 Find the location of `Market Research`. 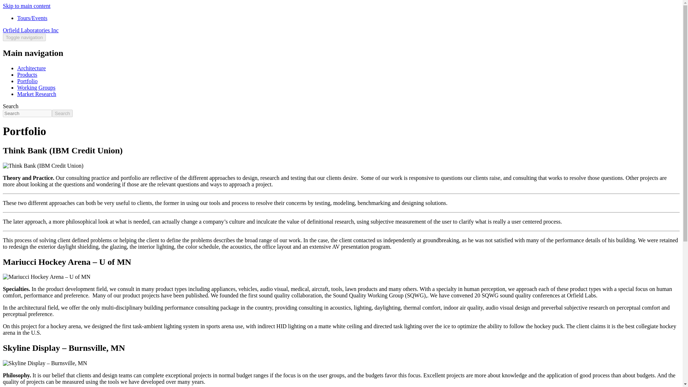

Market Research is located at coordinates (37, 94).